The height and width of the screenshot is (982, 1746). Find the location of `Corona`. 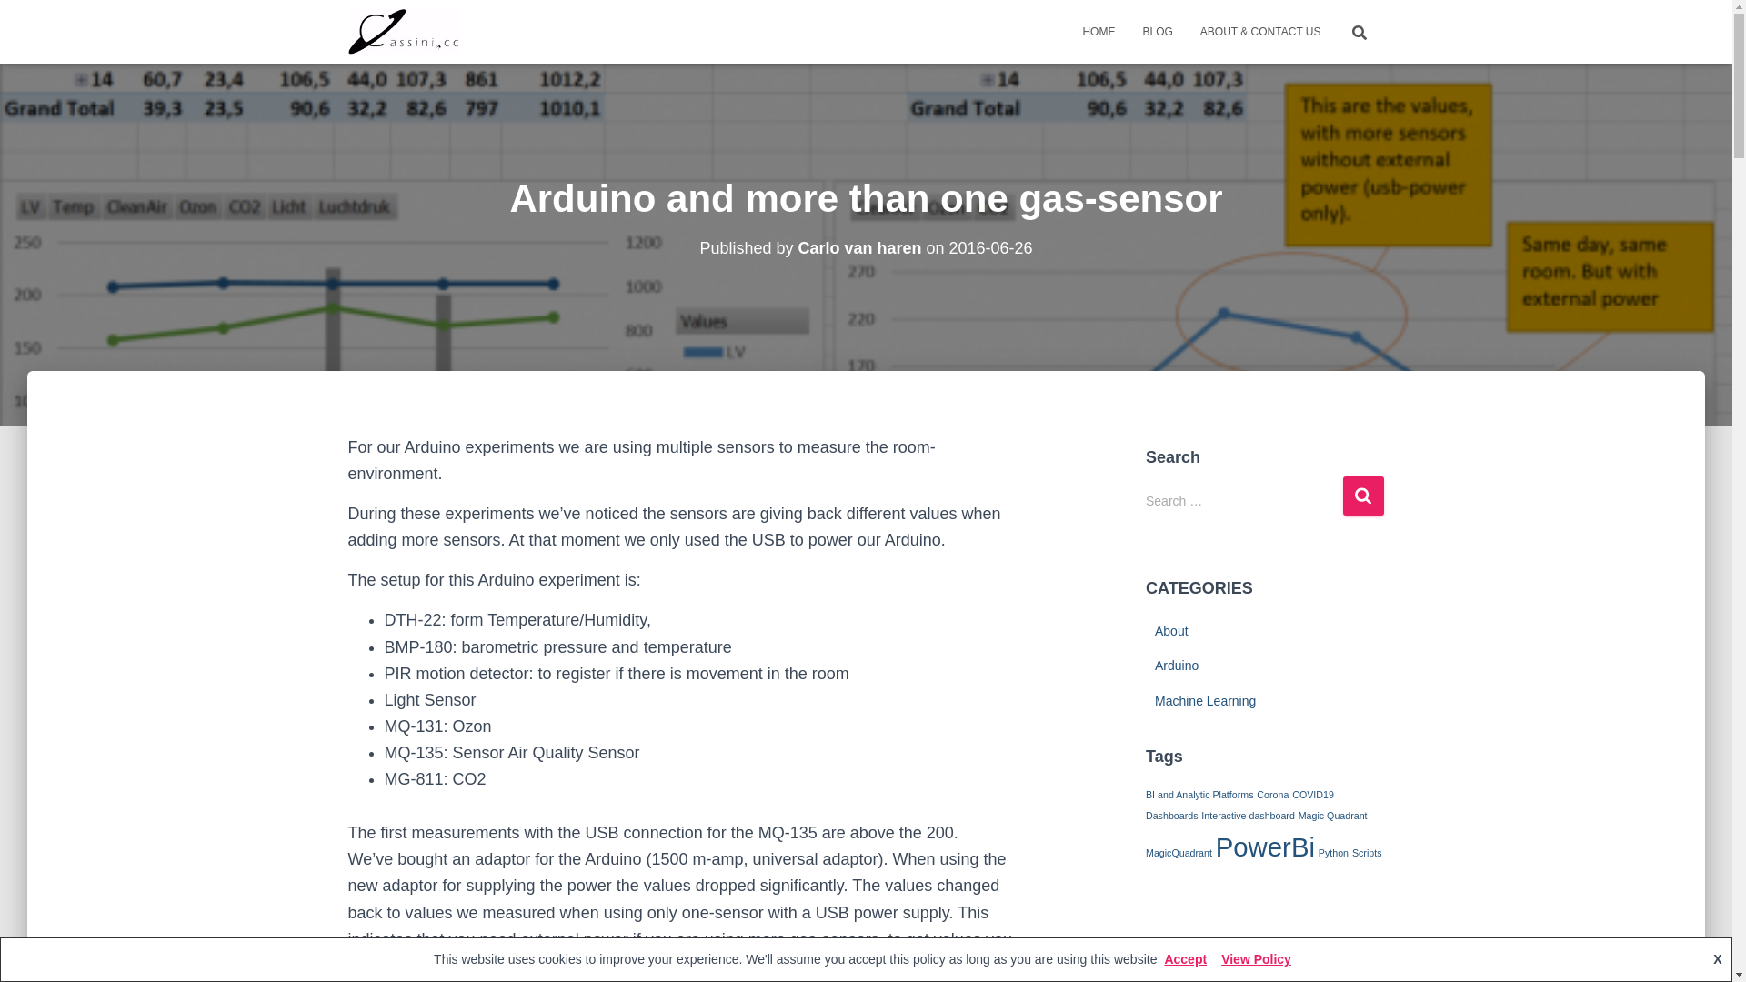

Corona is located at coordinates (1273, 795).